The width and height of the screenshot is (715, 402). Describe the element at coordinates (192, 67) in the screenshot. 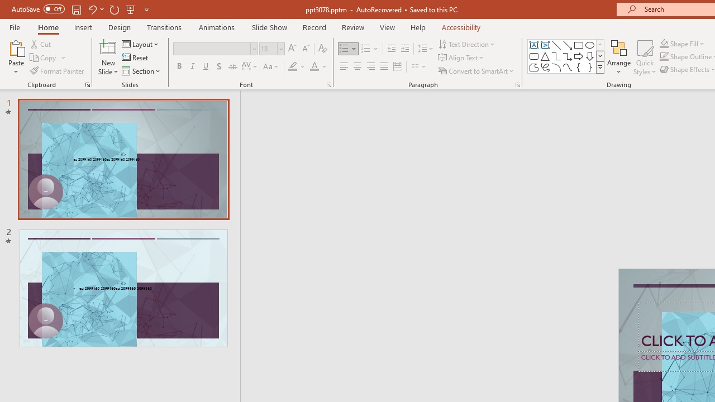

I see `Italic` at that location.